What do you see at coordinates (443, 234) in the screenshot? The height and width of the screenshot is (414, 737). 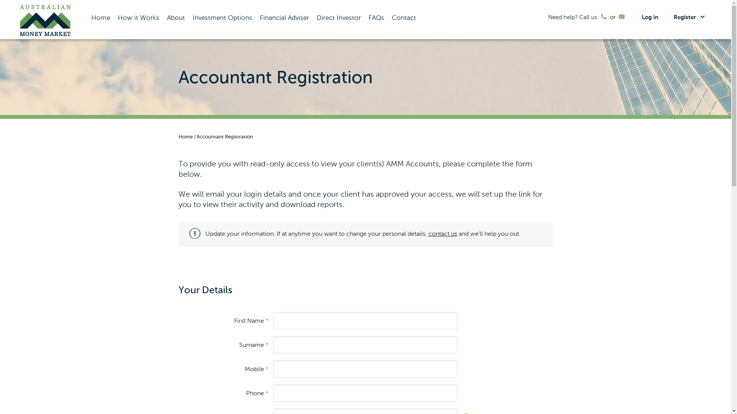 I see `contact us` at bounding box center [443, 234].